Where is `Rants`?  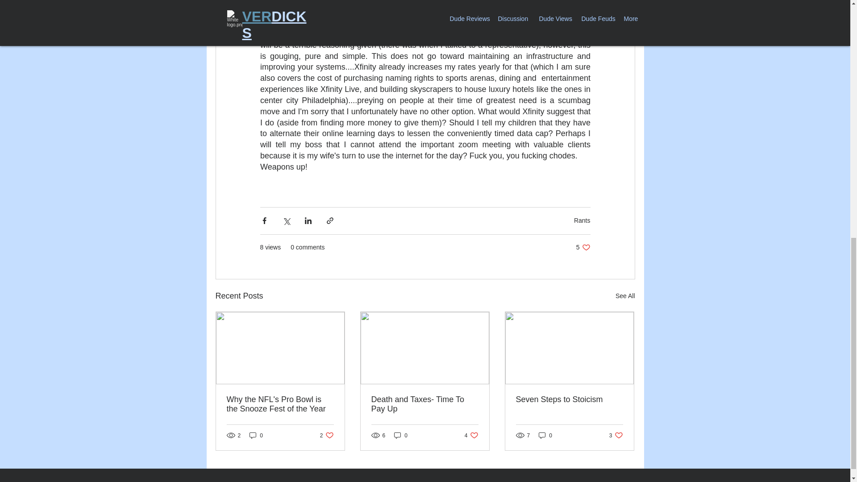 Rants is located at coordinates (401, 435).